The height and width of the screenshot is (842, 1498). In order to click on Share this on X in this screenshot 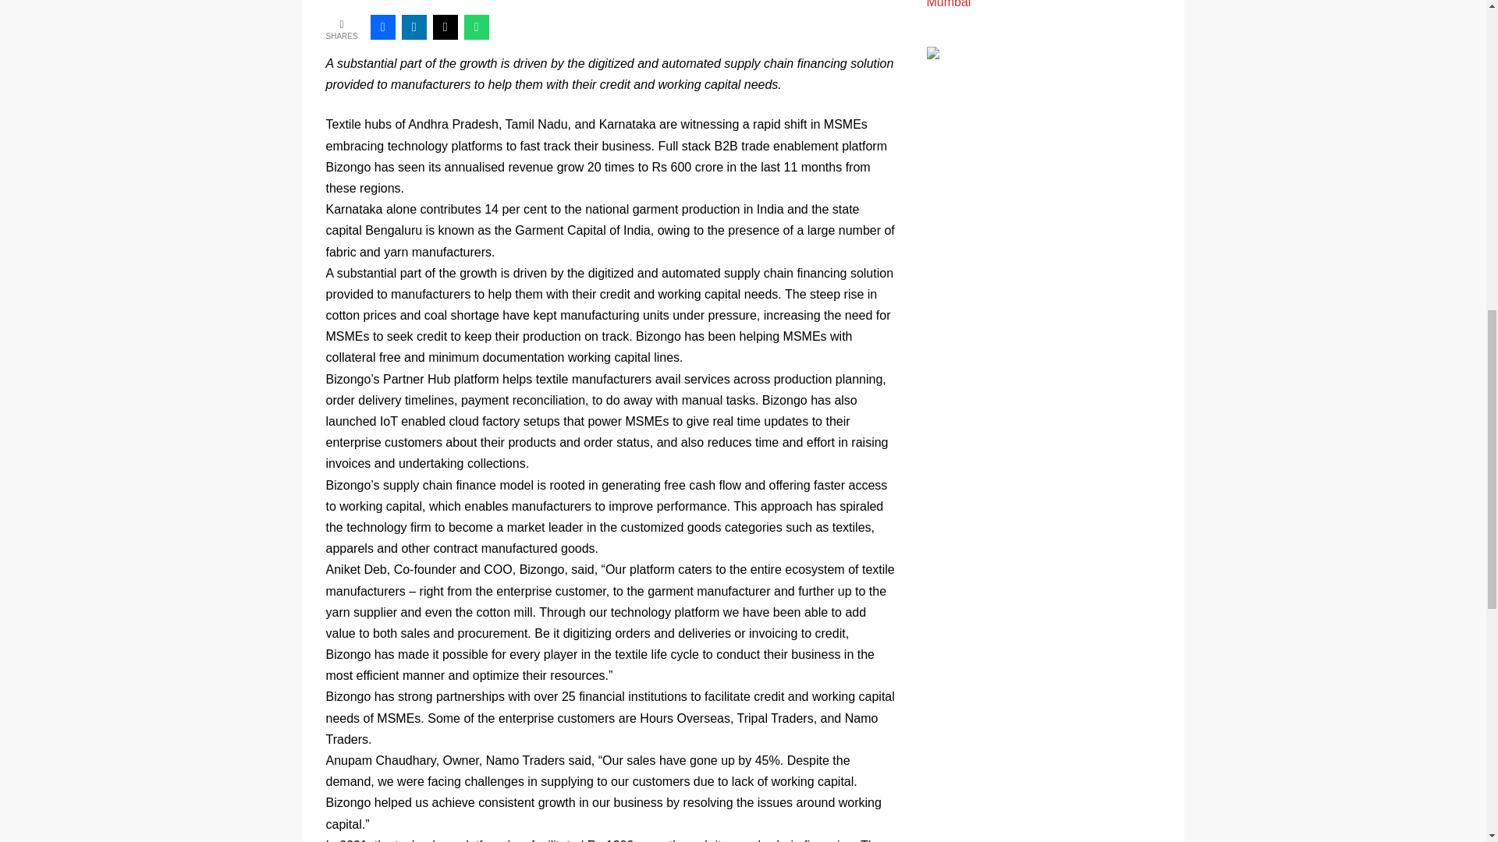, I will do `click(445, 27)`.